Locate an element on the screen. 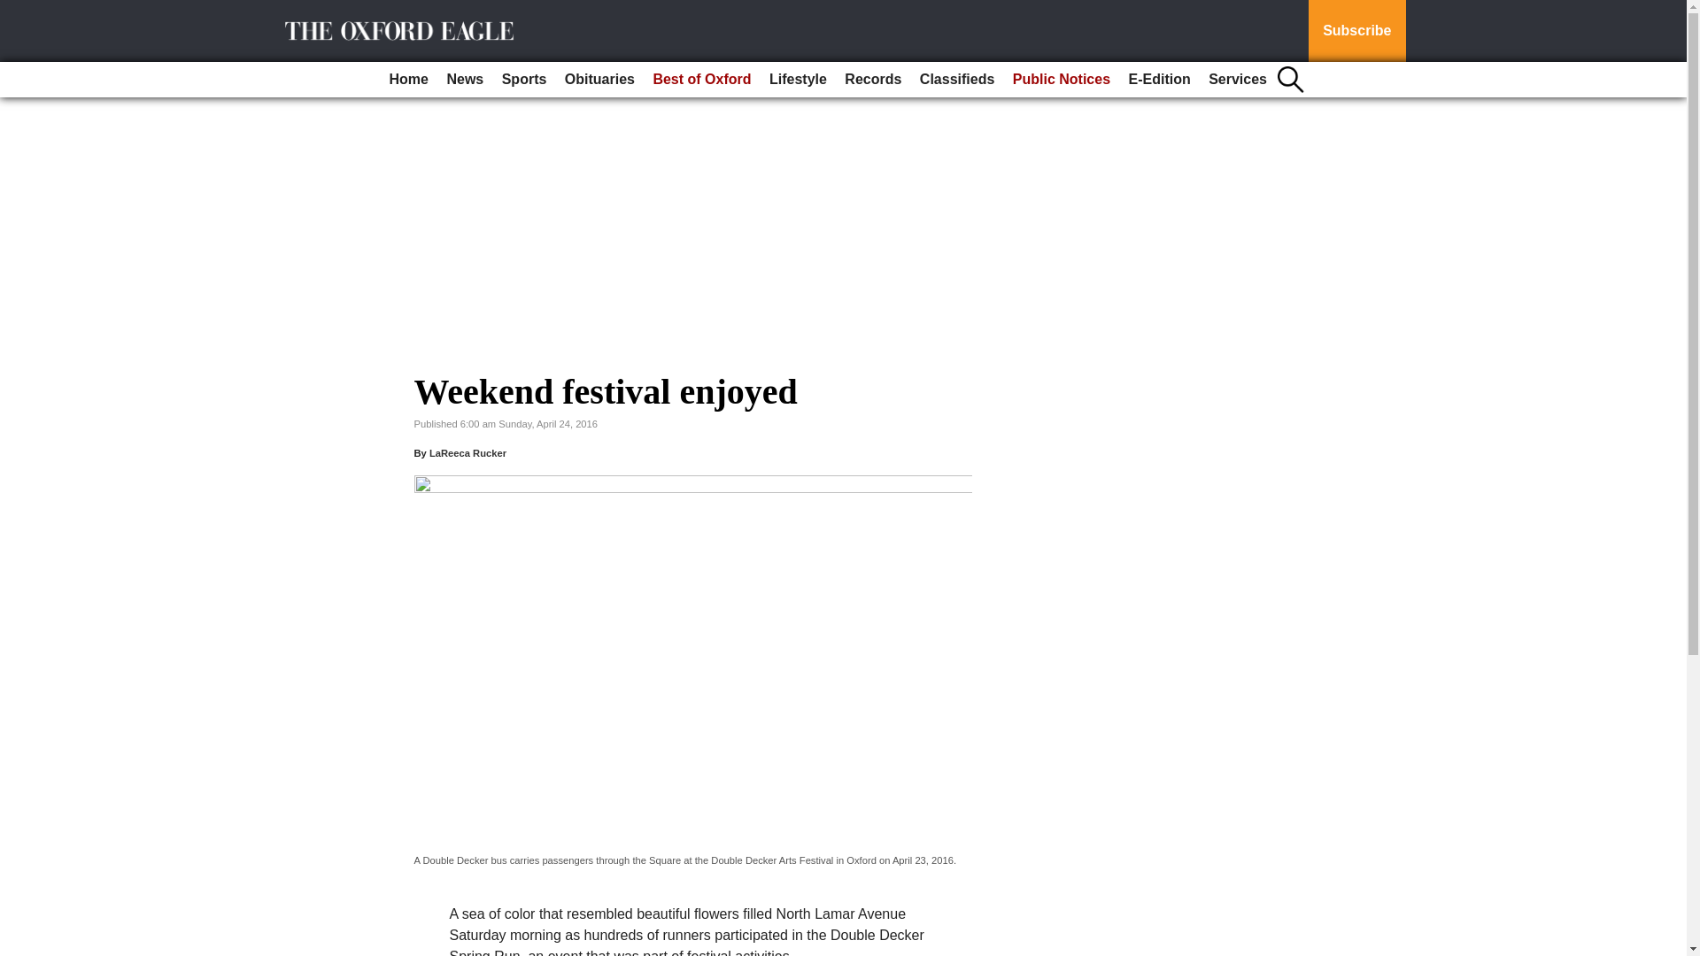  E-Edition is located at coordinates (1158, 80).